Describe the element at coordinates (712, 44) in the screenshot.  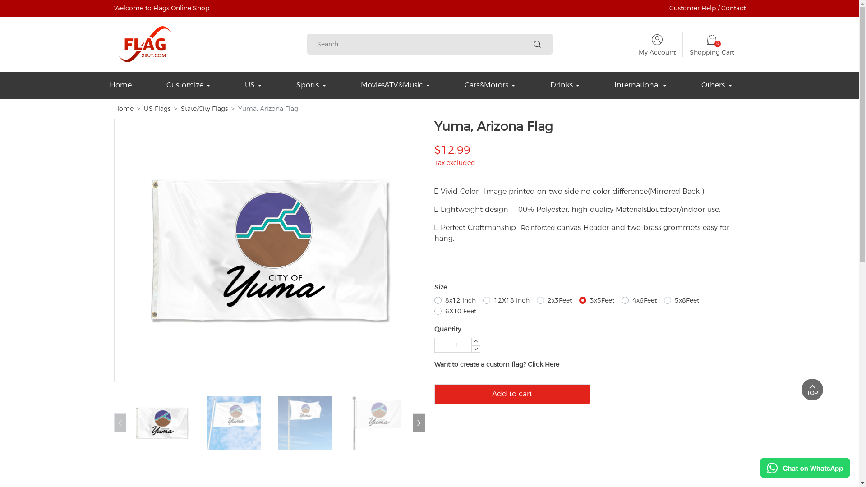
I see `0
Shopping Cart` at that location.